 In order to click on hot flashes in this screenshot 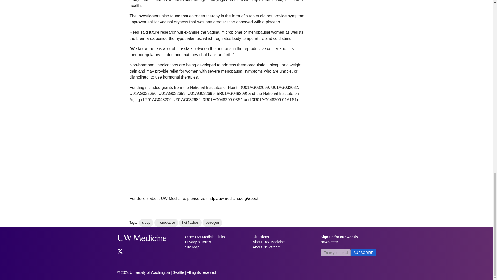, I will do `click(190, 222)`.